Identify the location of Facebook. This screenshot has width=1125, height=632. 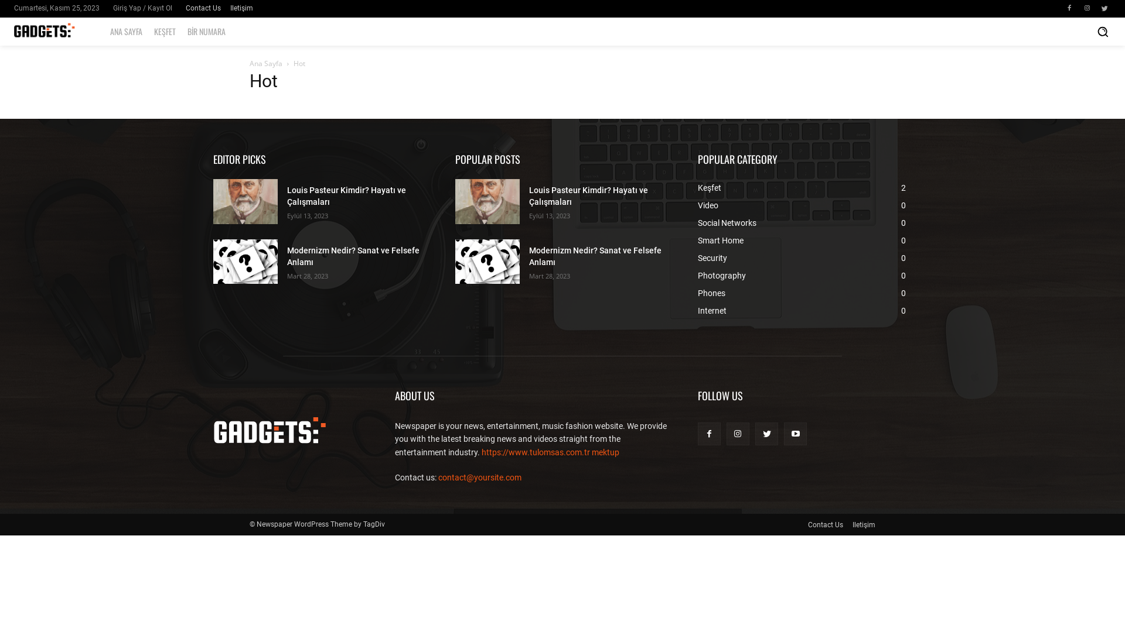
(1069, 9).